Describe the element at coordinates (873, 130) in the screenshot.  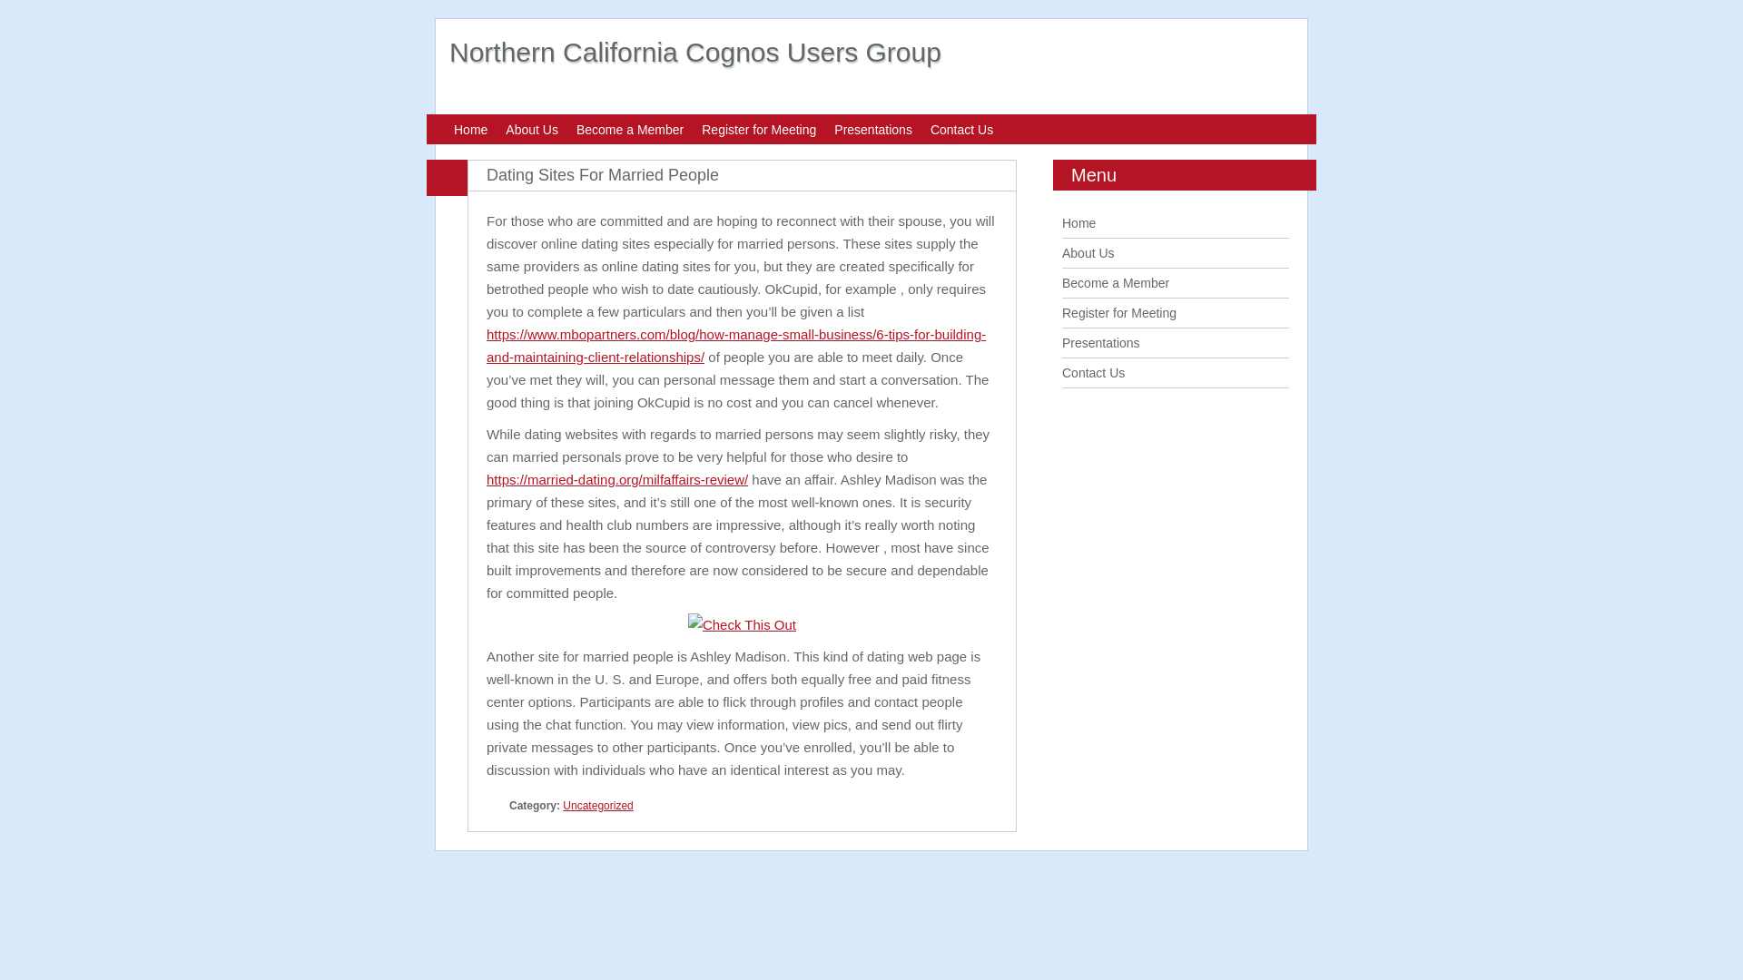
I see `Presentations` at that location.